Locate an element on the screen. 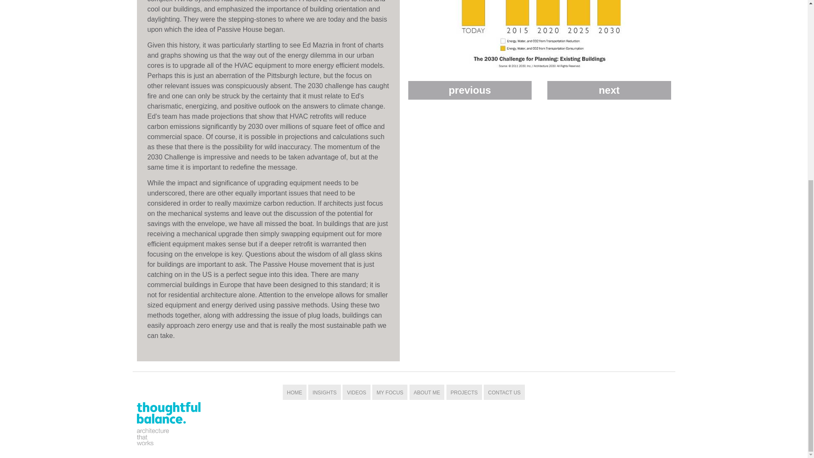 This screenshot has width=814, height=458. CONTACT US is located at coordinates (504, 393).